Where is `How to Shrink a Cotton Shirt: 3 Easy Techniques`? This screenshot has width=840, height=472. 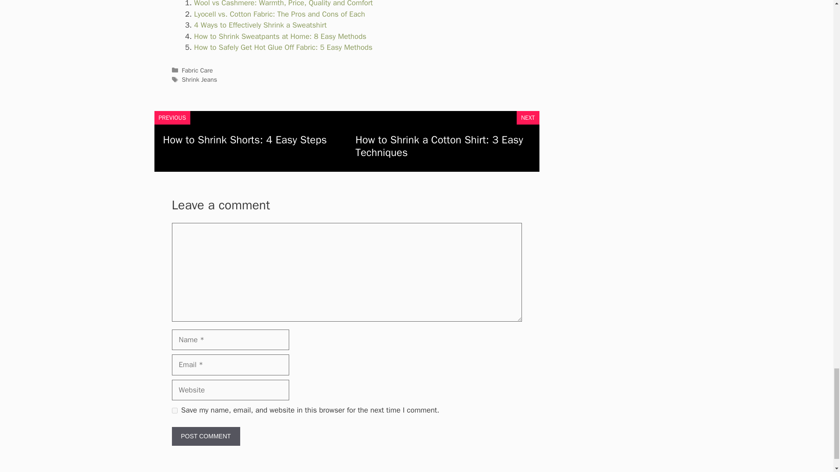
How to Shrink a Cotton Shirt: 3 Easy Techniques is located at coordinates (439, 146).